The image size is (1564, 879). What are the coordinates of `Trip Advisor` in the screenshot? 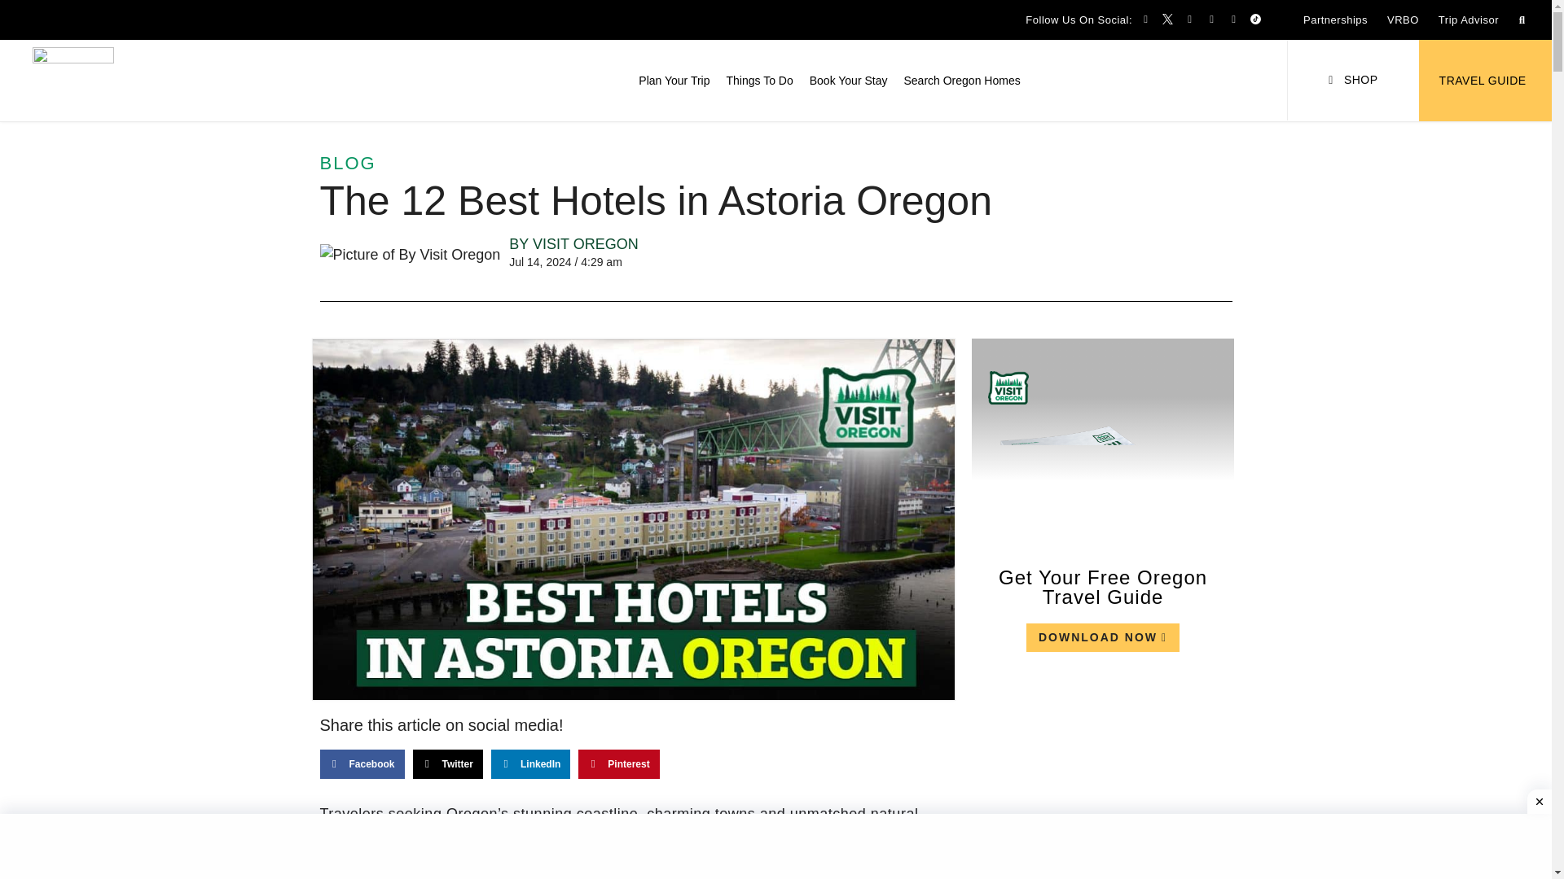 It's located at (1469, 20).